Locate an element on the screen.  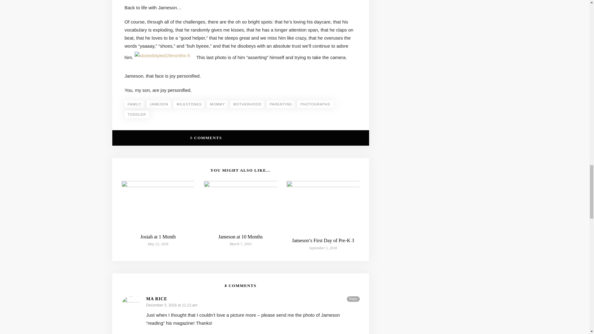
PARENTING is located at coordinates (281, 104).